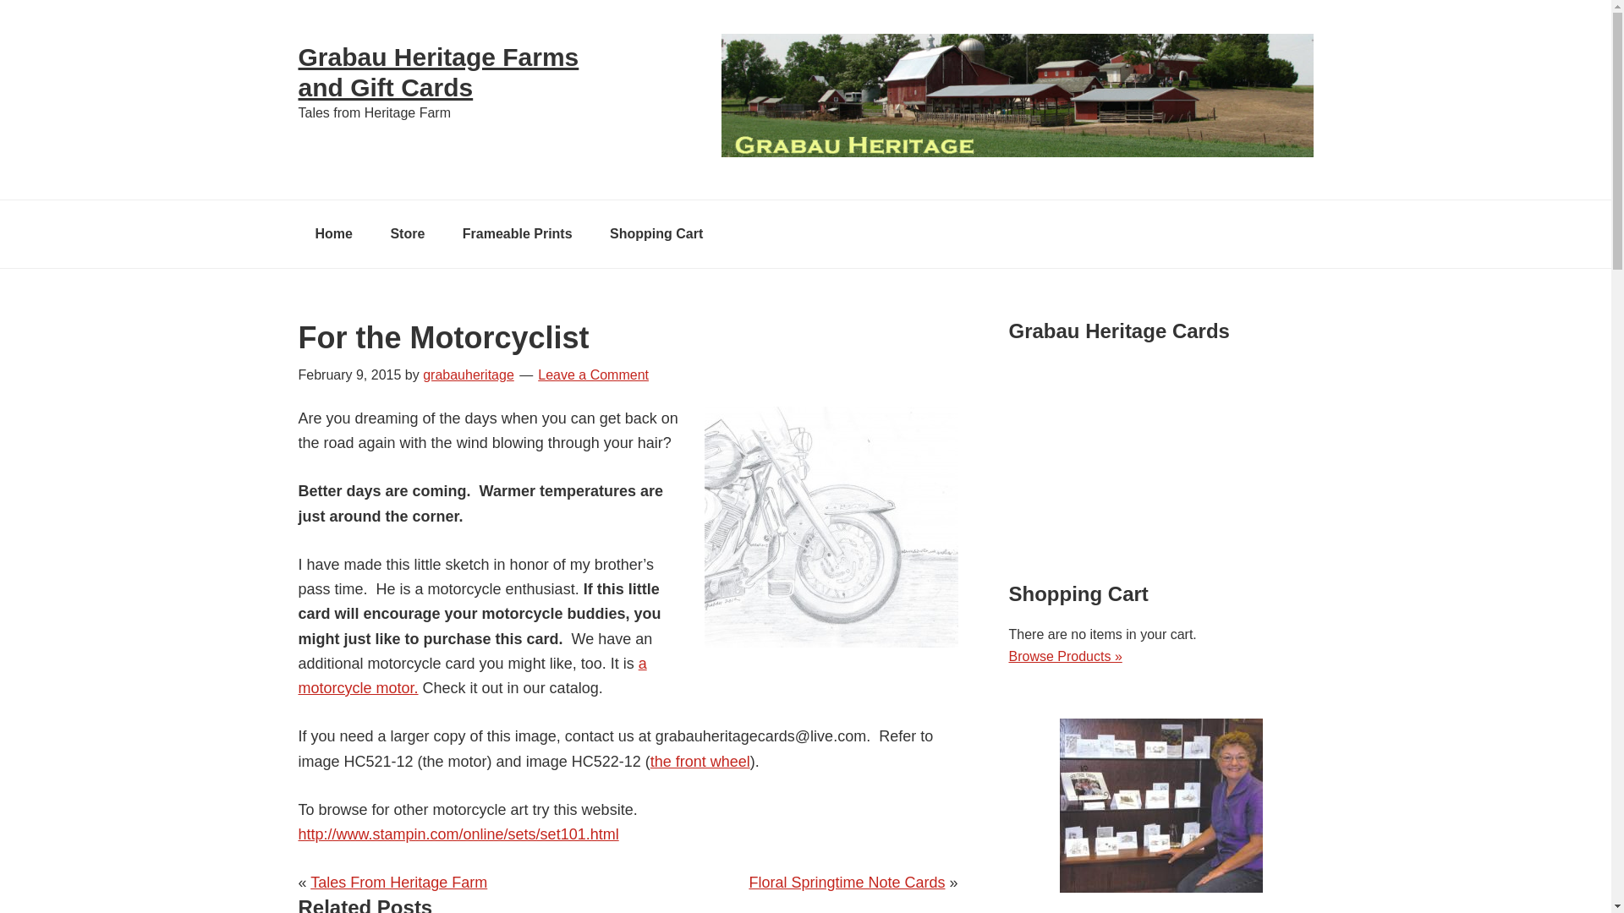 The width and height of the screenshot is (1624, 913). Describe the element at coordinates (437, 71) in the screenshot. I see `Grabau Heritage Farms and Gift Cards` at that location.